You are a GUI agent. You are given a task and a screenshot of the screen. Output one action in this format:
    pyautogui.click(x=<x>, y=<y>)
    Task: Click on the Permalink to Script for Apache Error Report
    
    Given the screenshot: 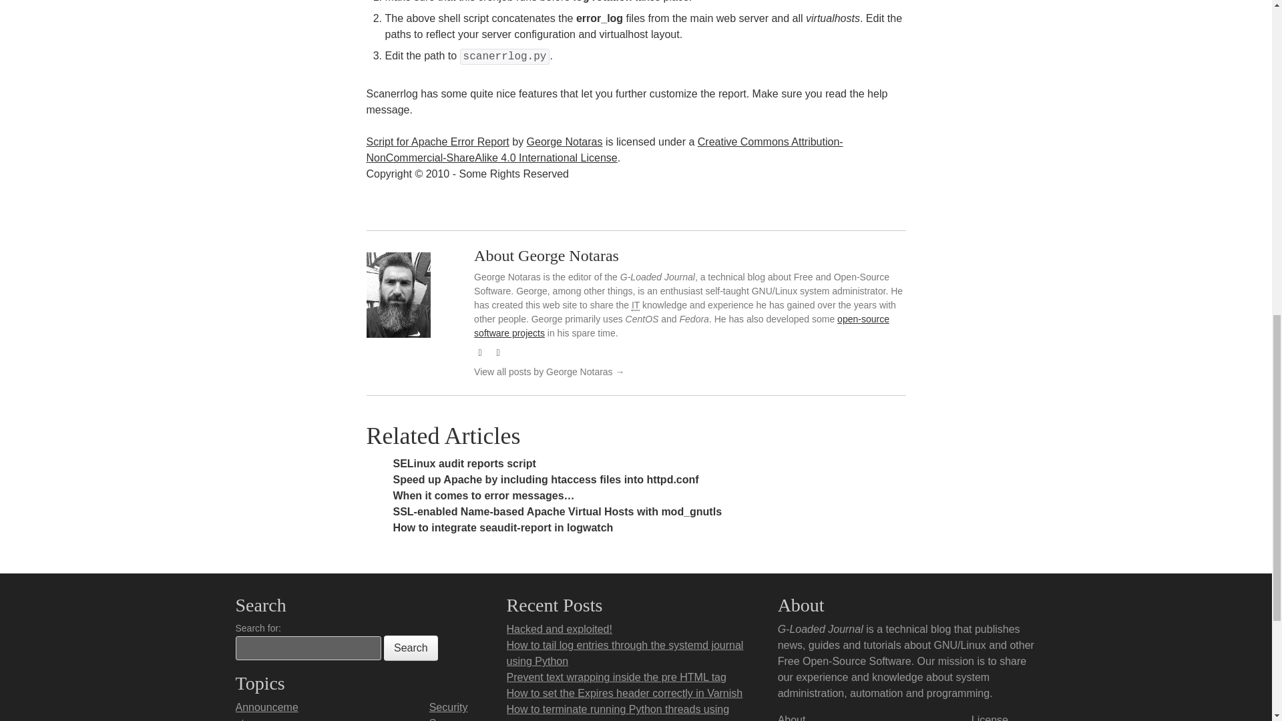 What is the action you would take?
    pyautogui.click(x=437, y=142)
    